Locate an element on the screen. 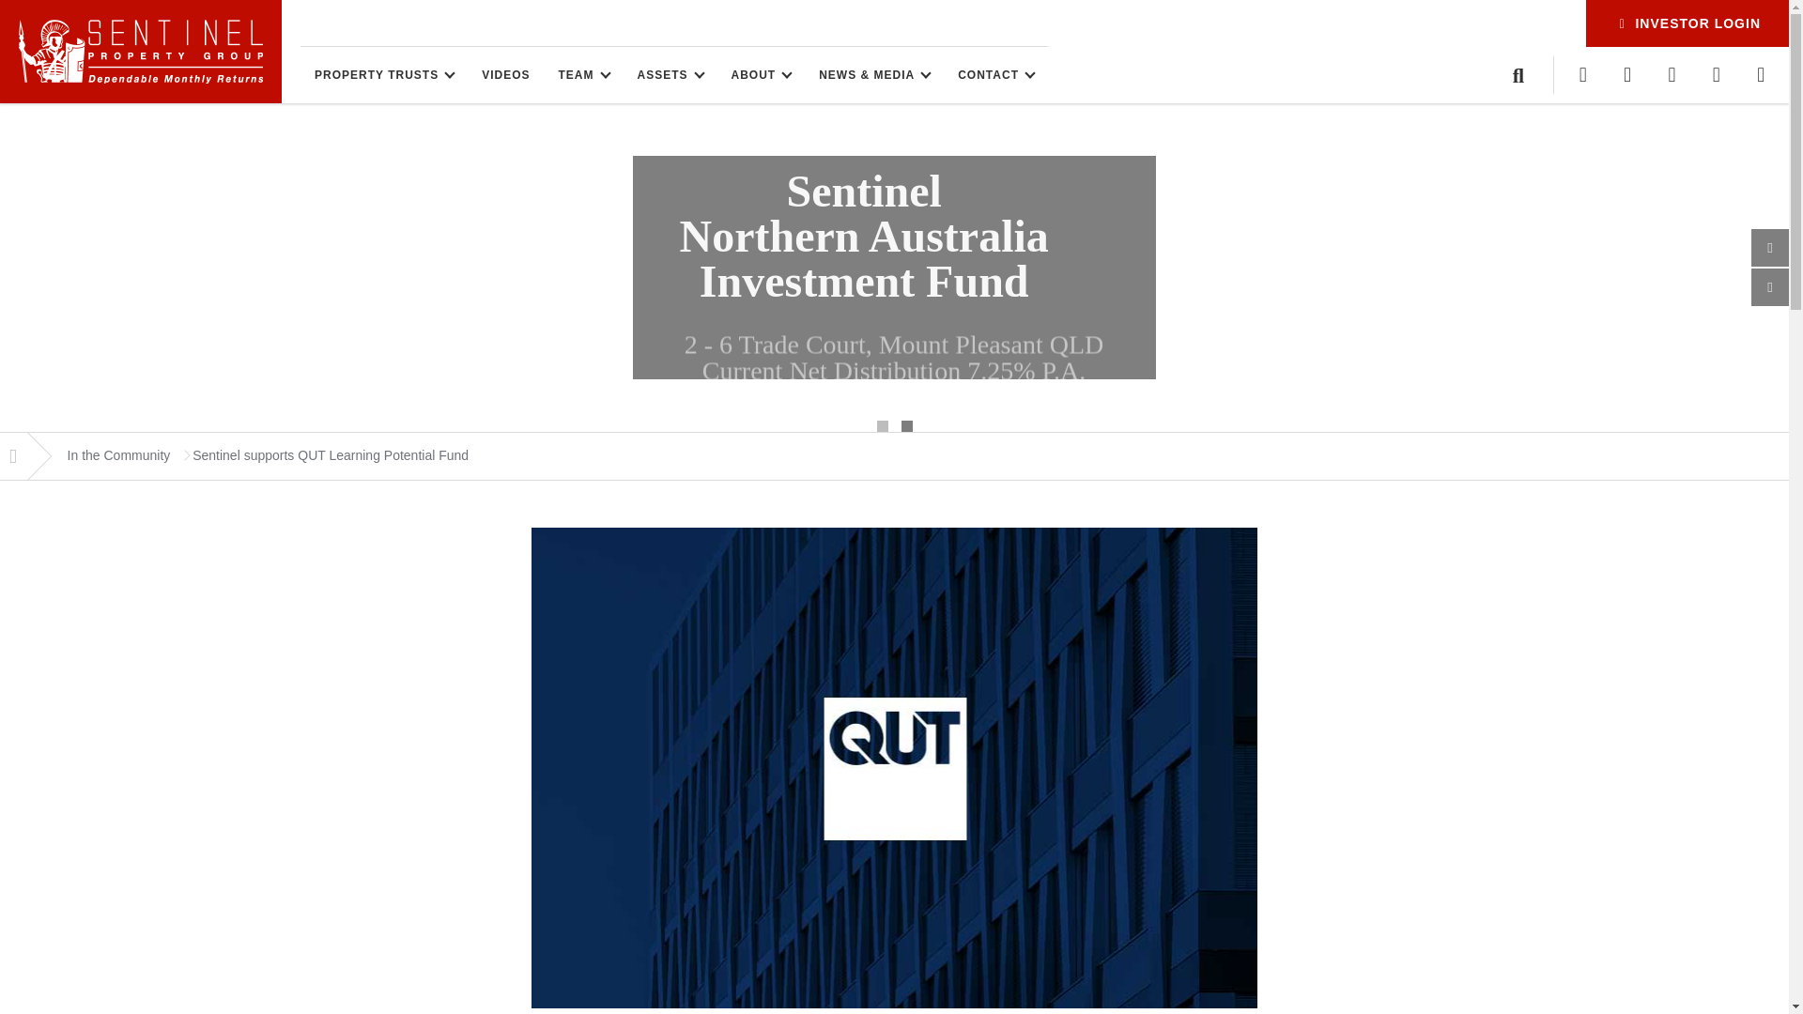 The image size is (1803, 1014). Go to Sentinel. is located at coordinates (13, 456).